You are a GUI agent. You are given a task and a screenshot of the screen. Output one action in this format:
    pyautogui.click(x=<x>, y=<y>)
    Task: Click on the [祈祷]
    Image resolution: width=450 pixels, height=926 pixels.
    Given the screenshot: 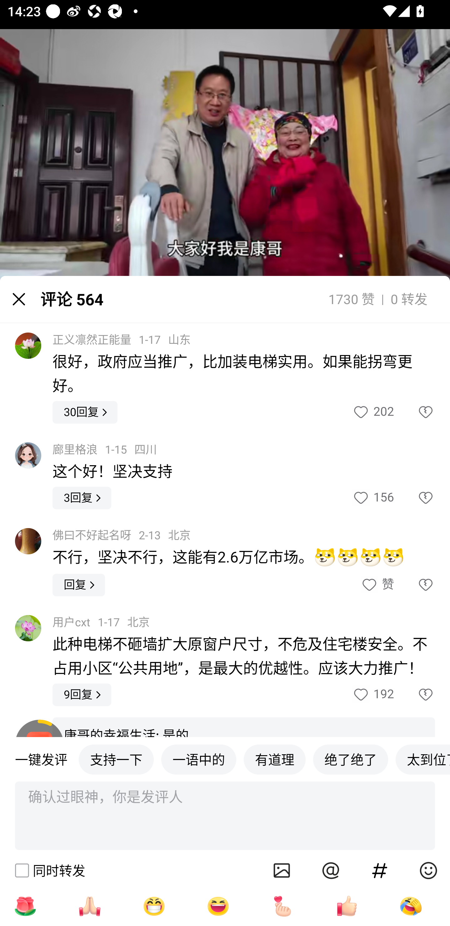 What is the action you would take?
    pyautogui.click(x=89, y=906)
    